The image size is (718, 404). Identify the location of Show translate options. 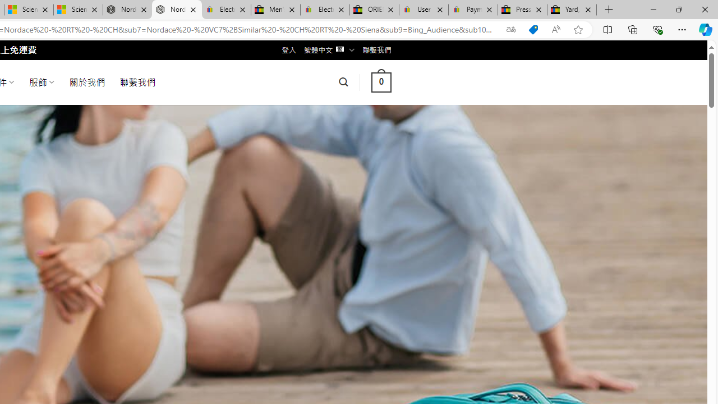
(510, 30).